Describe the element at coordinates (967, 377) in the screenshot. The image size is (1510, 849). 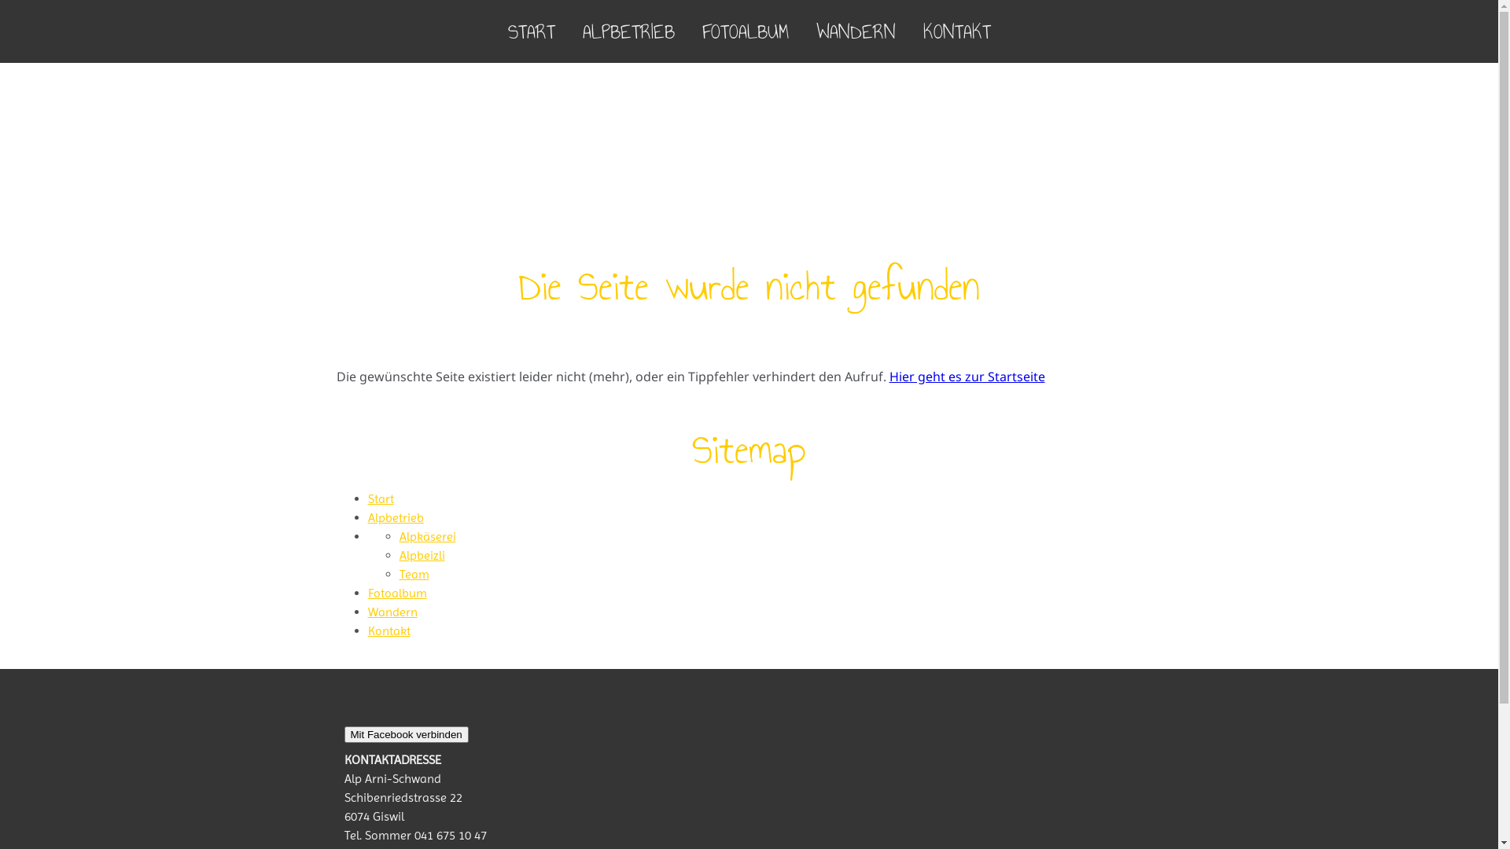
I see `Hier geht es zur Startseite` at that location.